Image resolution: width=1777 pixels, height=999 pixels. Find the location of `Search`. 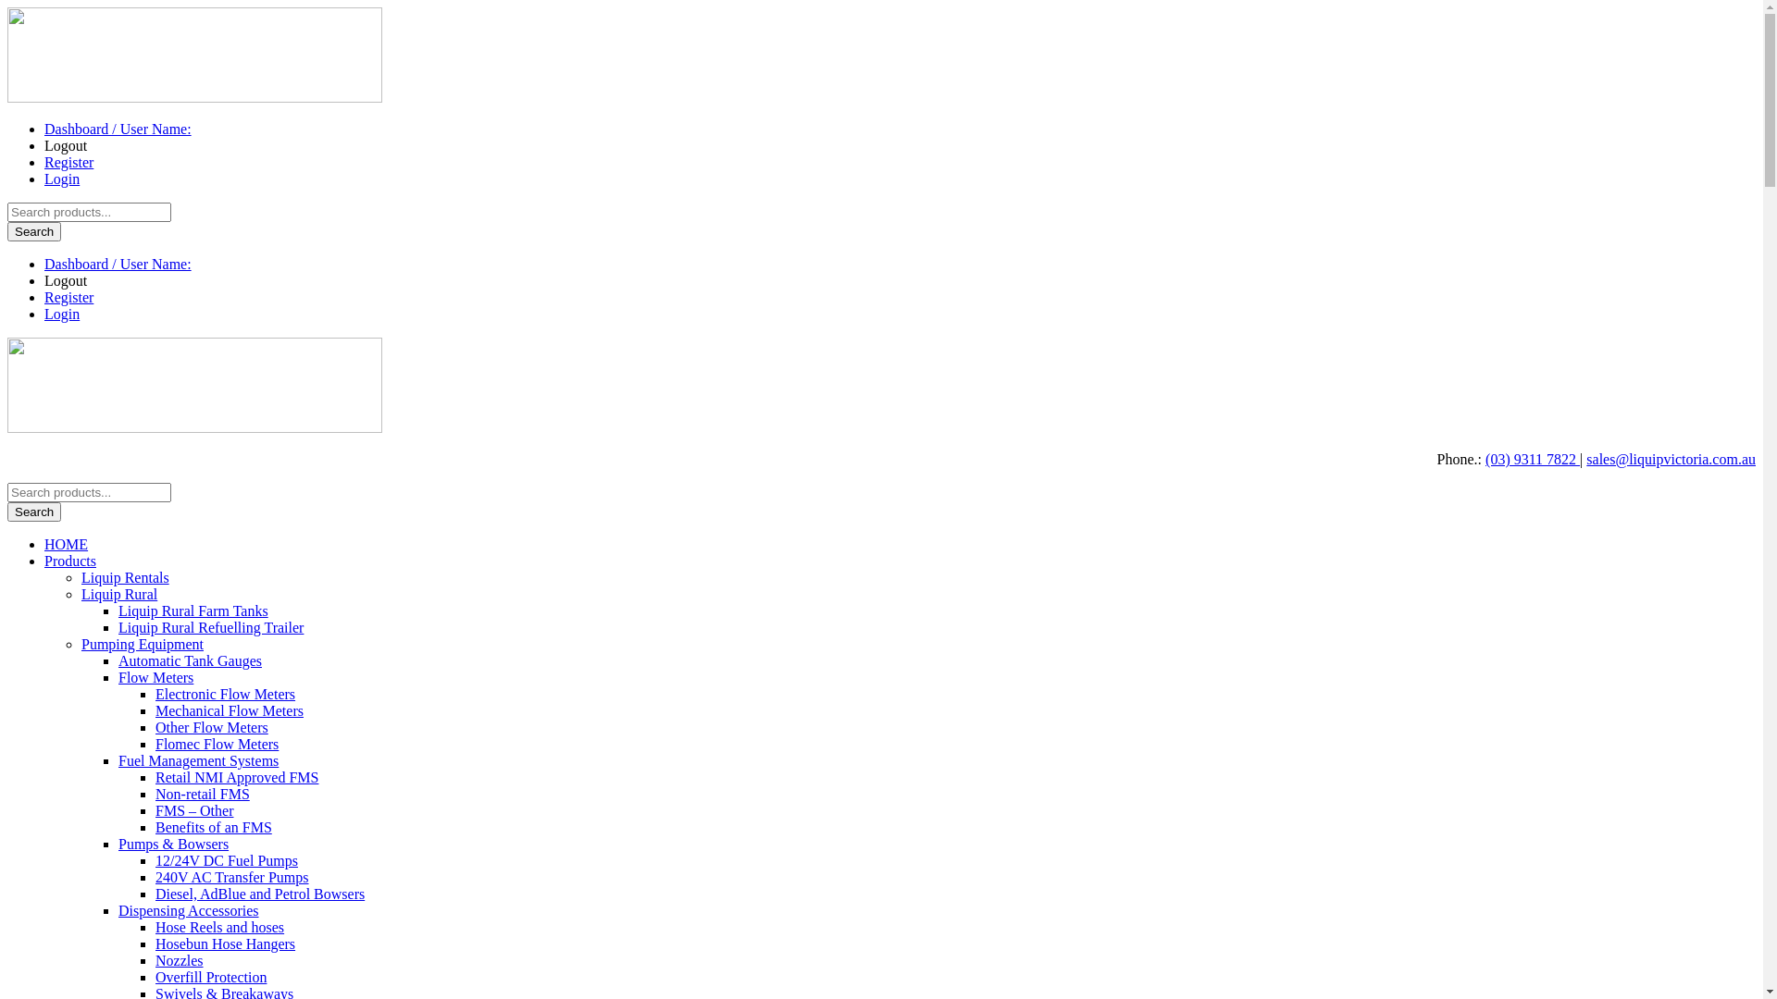

Search is located at coordinates (34, 231).